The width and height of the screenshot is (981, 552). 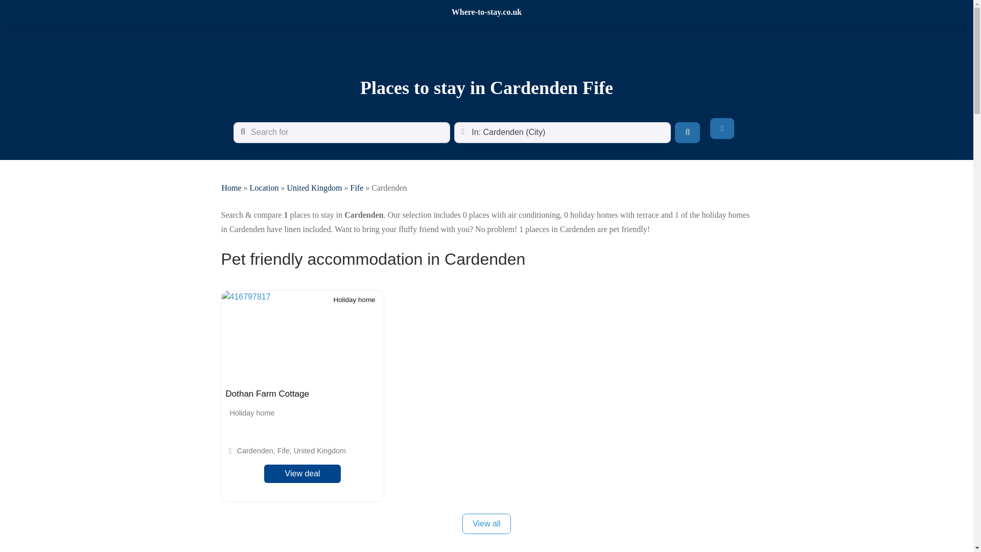 I want to click on Home, so click(x=231, y=187).